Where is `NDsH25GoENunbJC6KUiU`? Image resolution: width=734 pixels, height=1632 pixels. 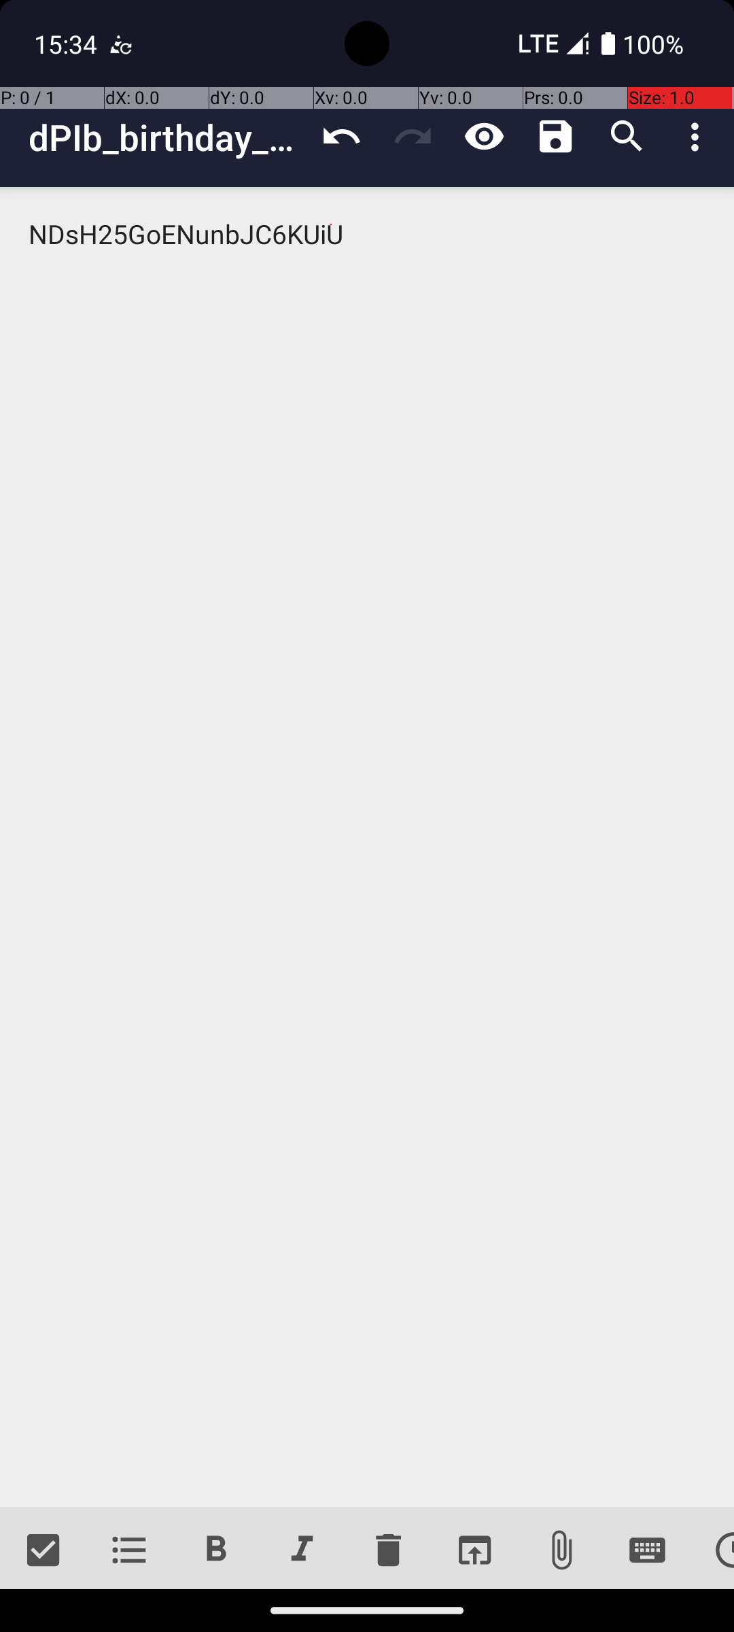 NDsH25GoENunbJC6KUiU is located at coordinates (367, 847).